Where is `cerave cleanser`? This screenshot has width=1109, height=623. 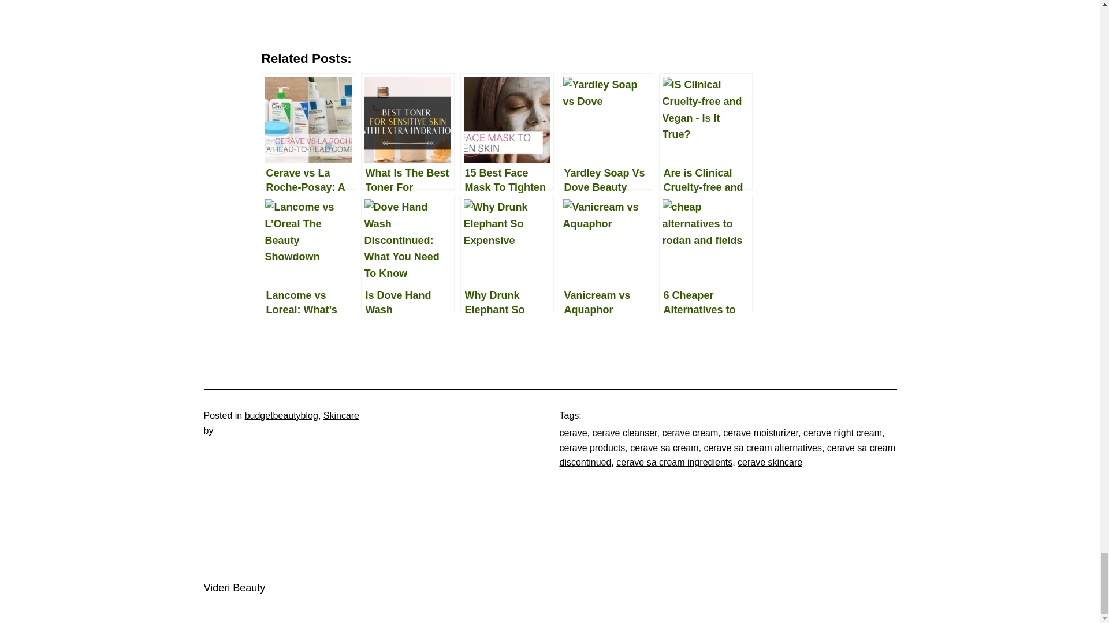 cerave cleanser is located at coordinates (624, 433).